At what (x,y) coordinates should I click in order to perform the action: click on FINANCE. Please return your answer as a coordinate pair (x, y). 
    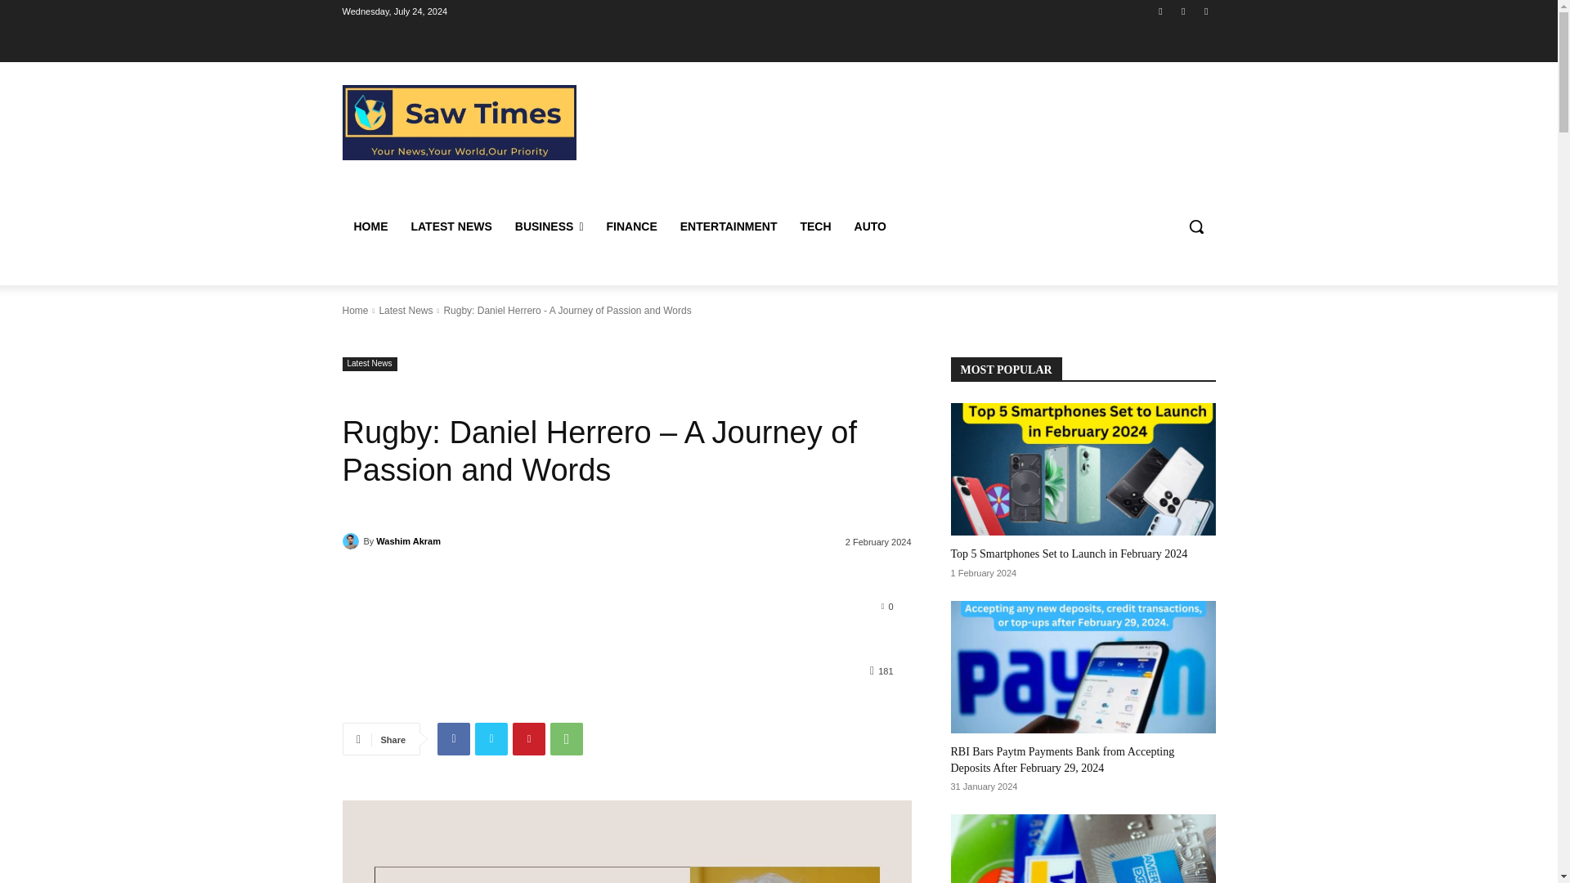
    Looking at the image, I should click on (631, 226).